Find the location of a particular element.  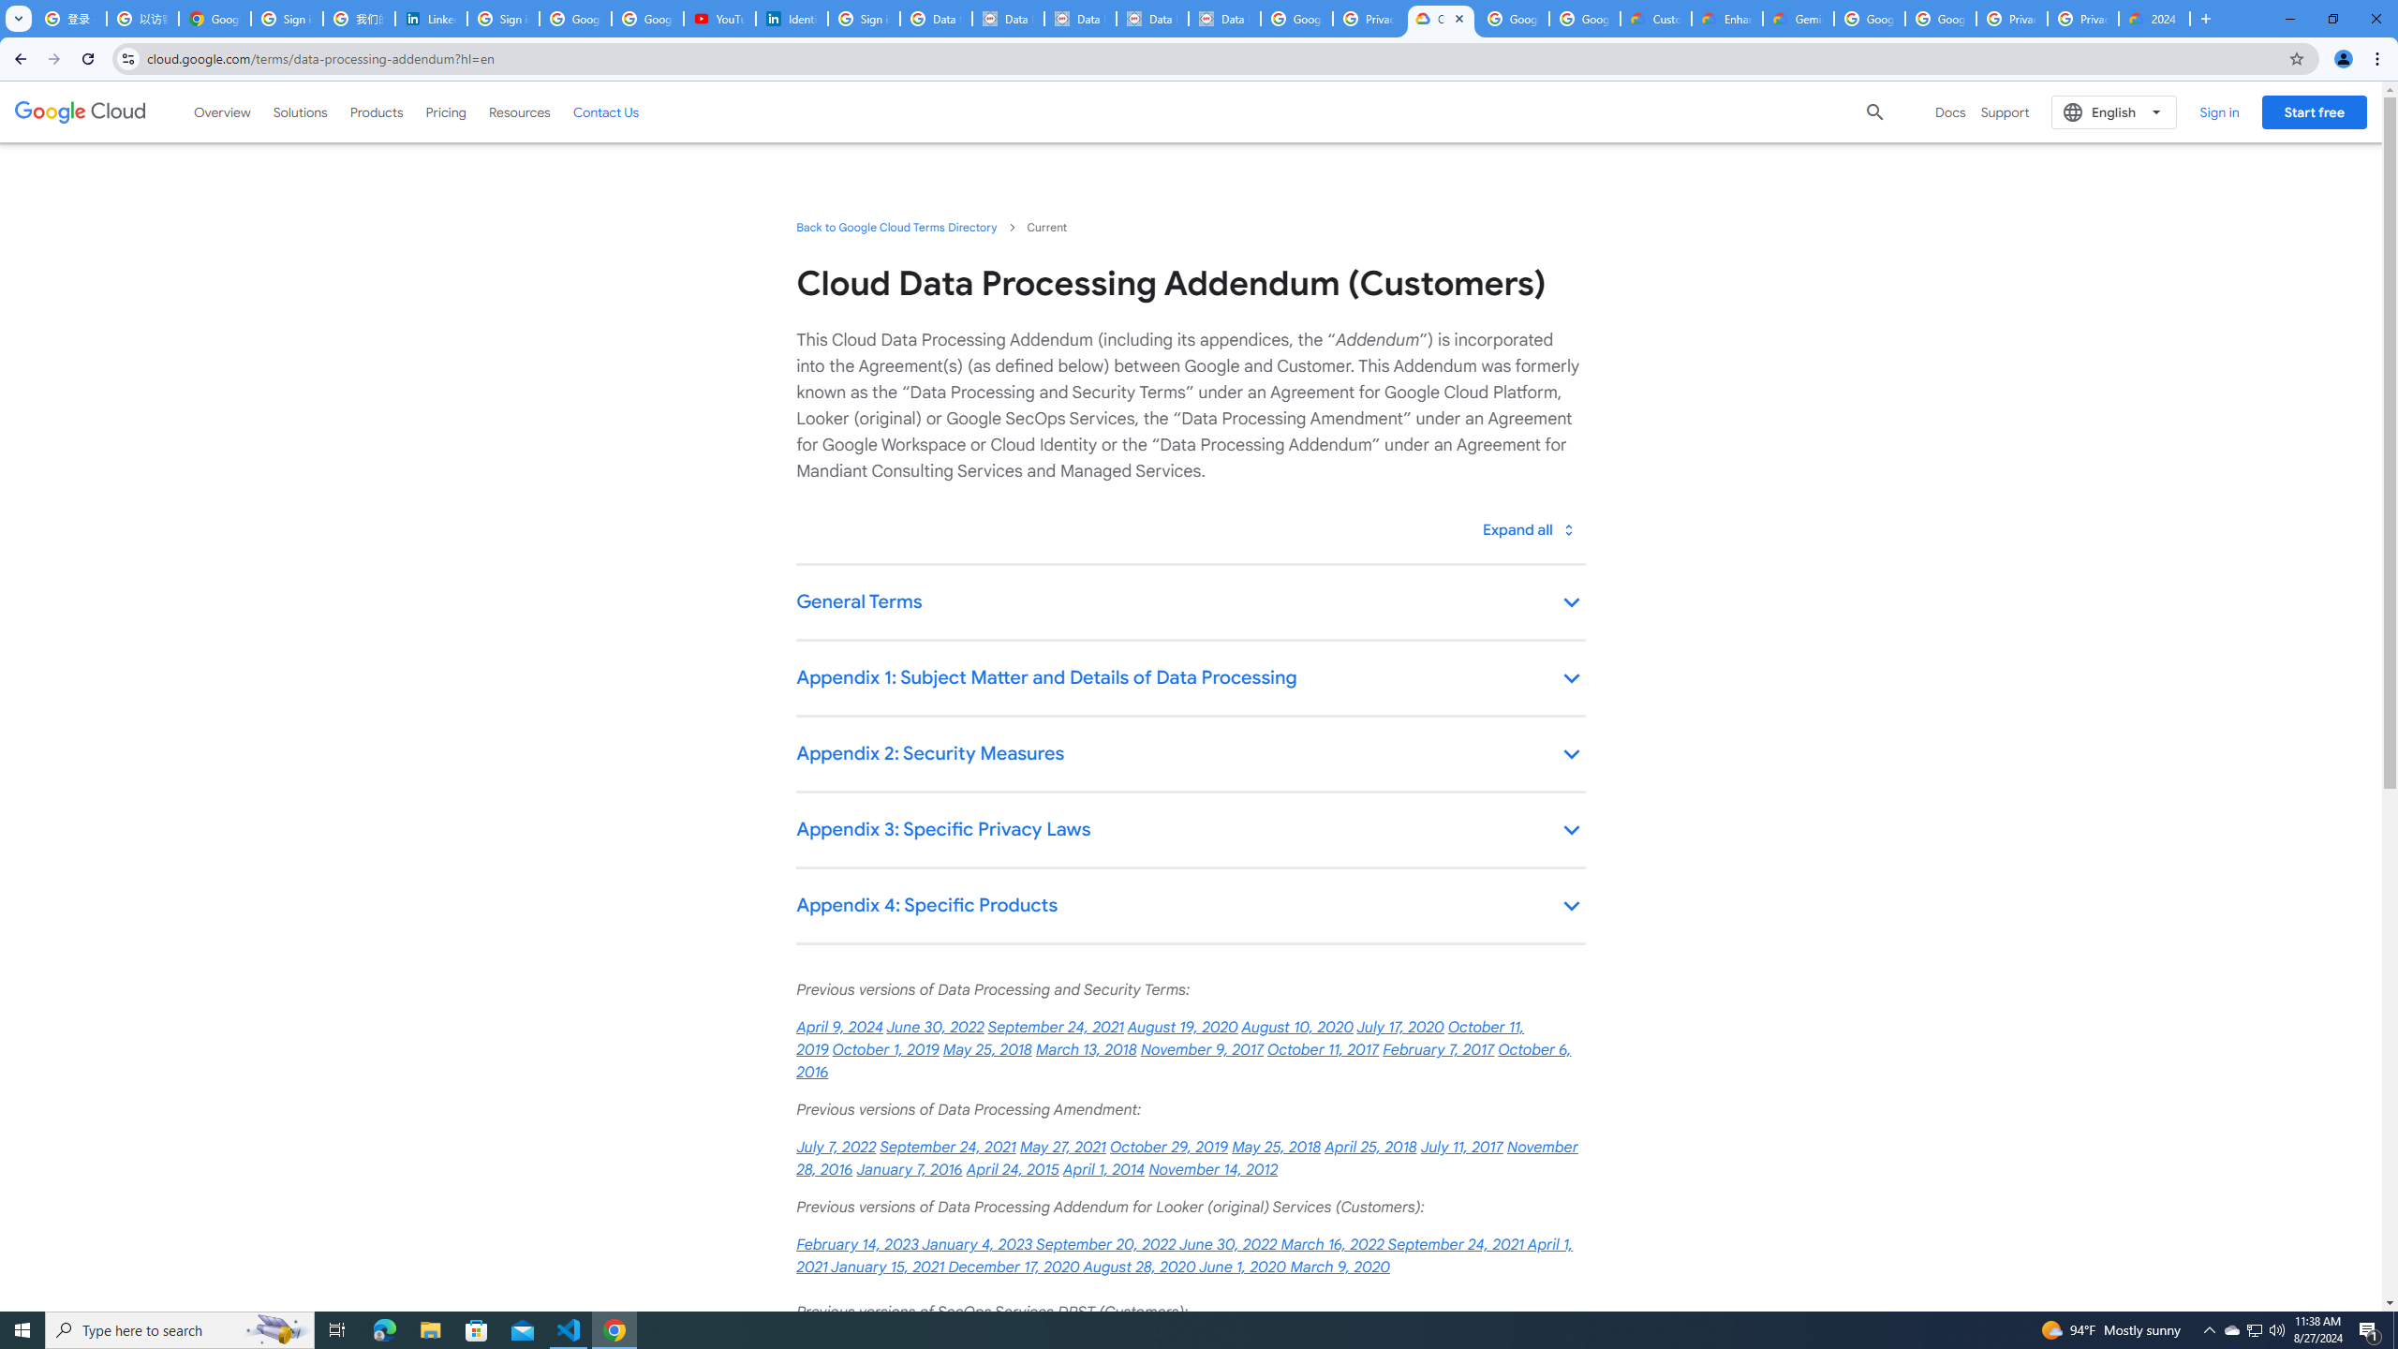

March 13, 2018 is located at coordinates (1086, 1049).